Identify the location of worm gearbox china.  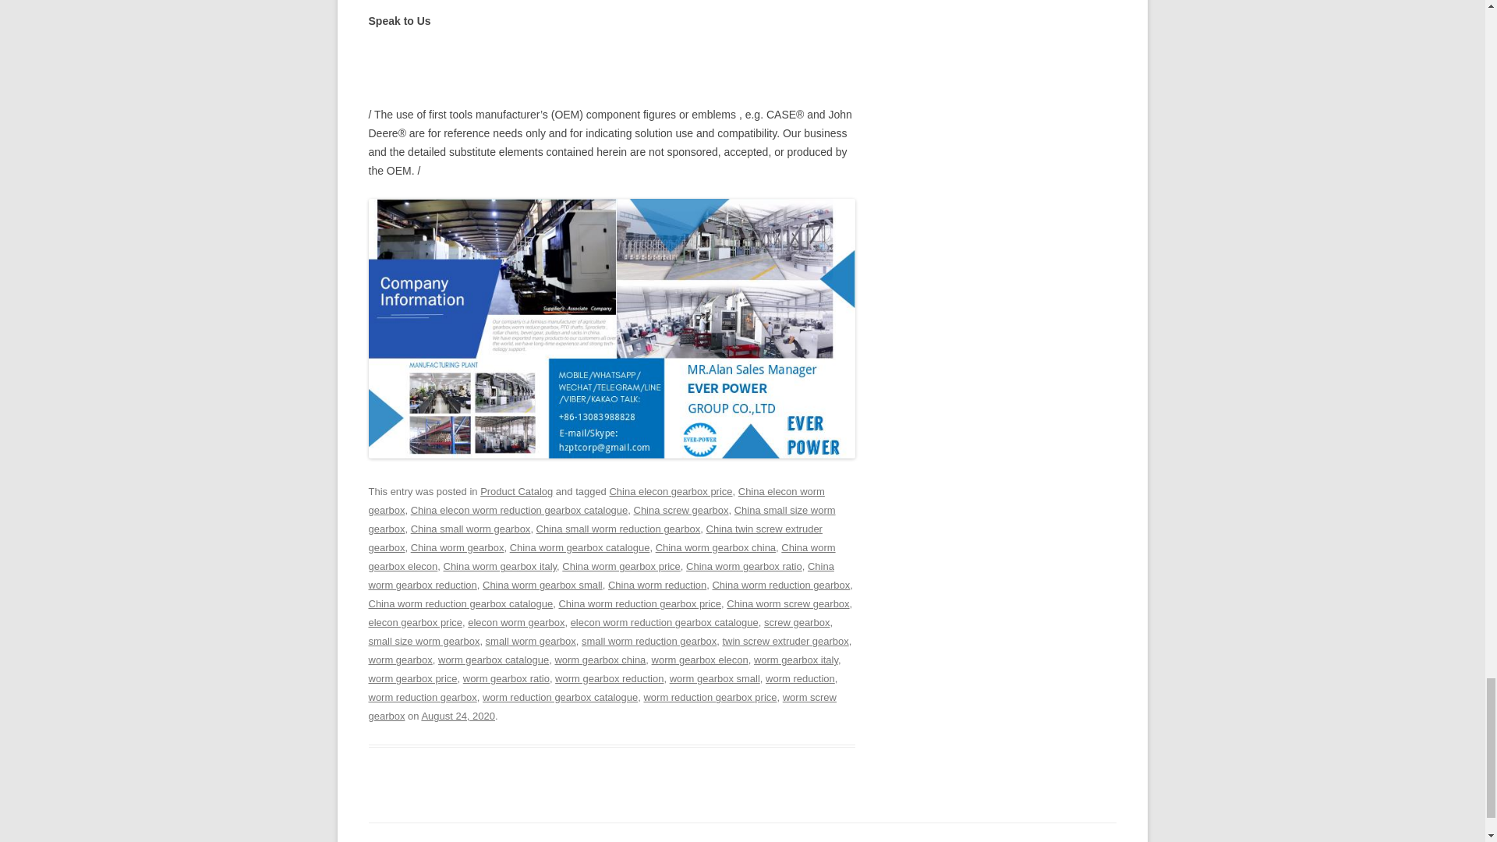
(599, 660).